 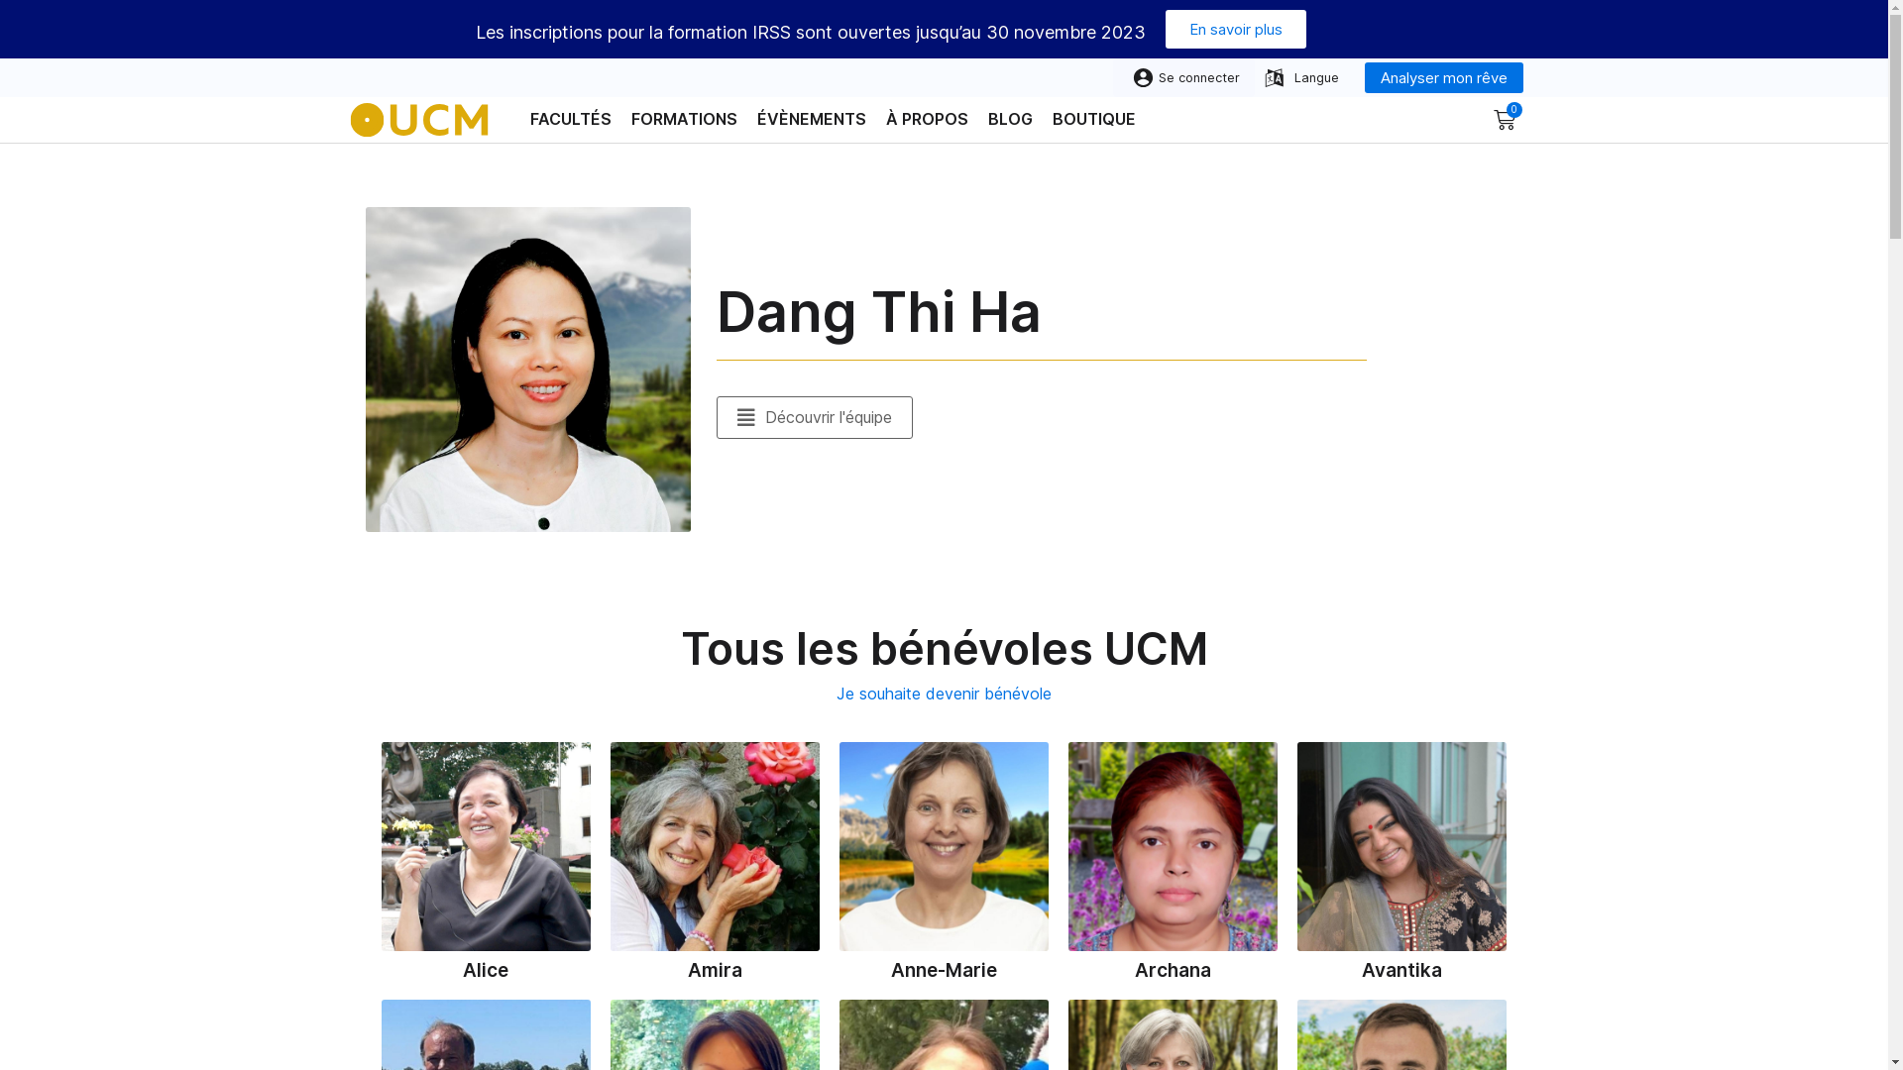 I want to click on BLOG, so click(x=1009, y=119).